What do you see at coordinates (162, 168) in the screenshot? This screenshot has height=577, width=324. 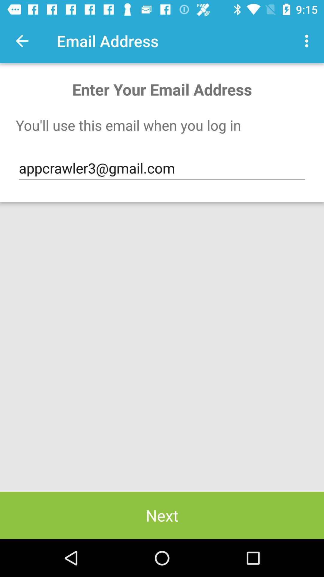 I see `tap item above next item` at bounding box center [162, 168].